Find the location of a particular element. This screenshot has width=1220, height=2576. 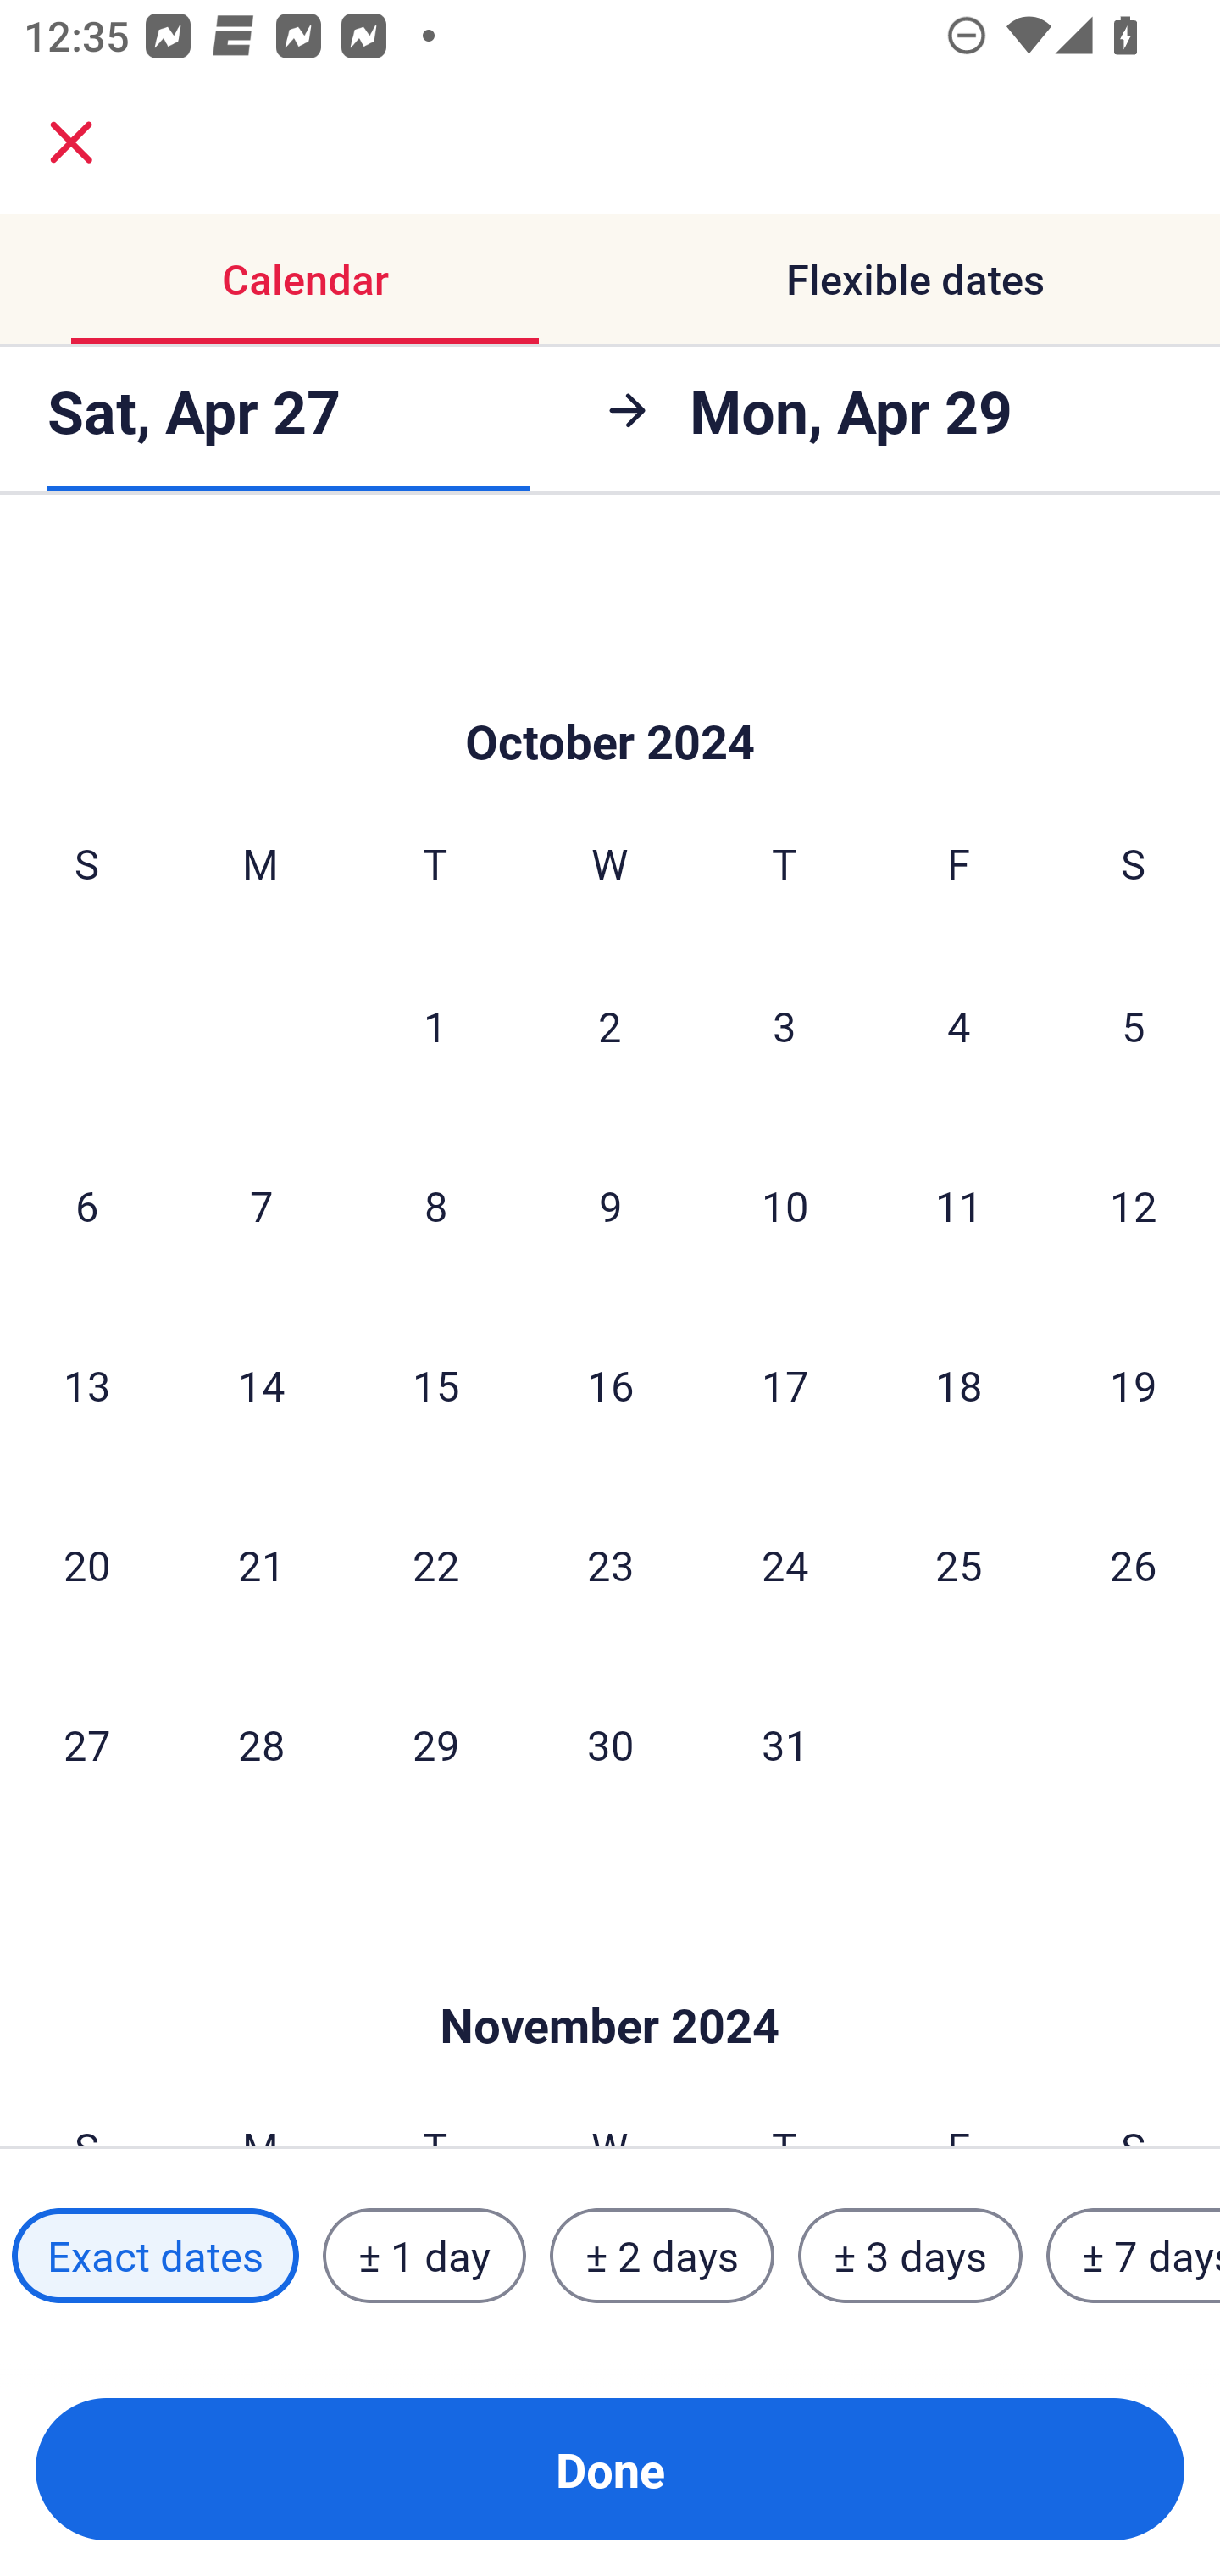

± 3 days is located at coordinates (910, 2255).